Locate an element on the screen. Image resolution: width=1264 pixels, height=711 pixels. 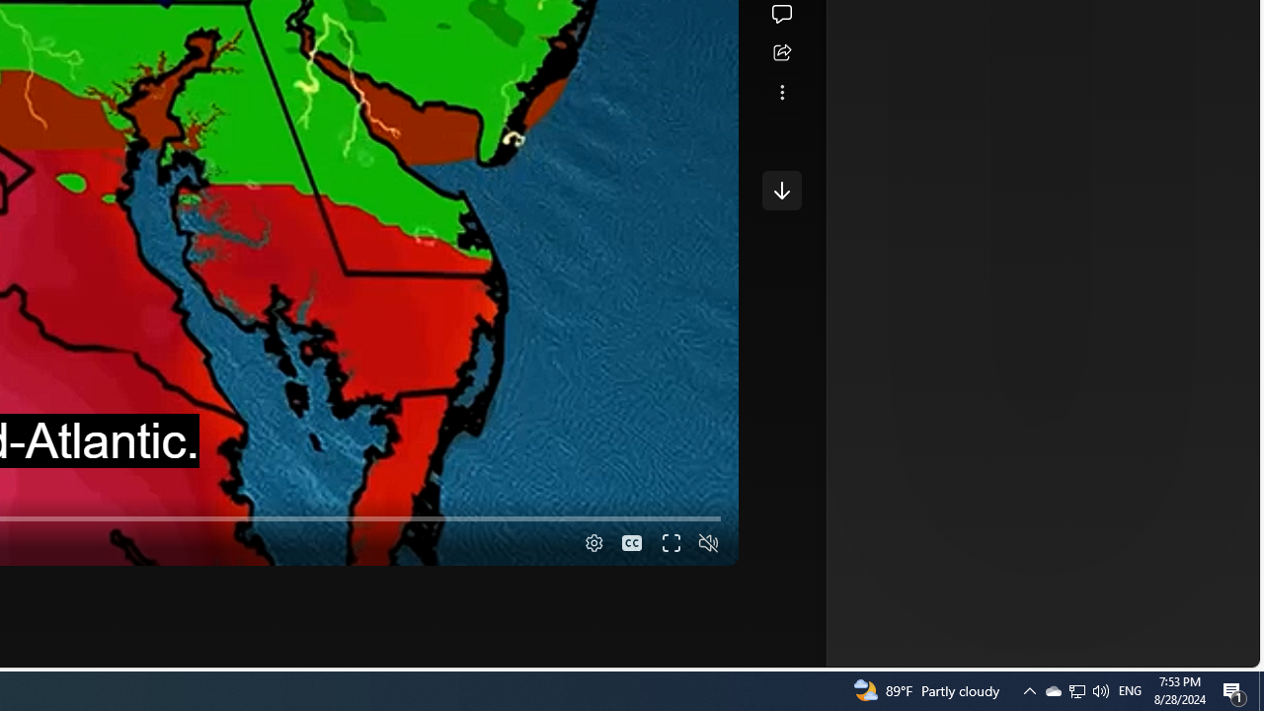
Feedback is located at coordinates (1185, 652).